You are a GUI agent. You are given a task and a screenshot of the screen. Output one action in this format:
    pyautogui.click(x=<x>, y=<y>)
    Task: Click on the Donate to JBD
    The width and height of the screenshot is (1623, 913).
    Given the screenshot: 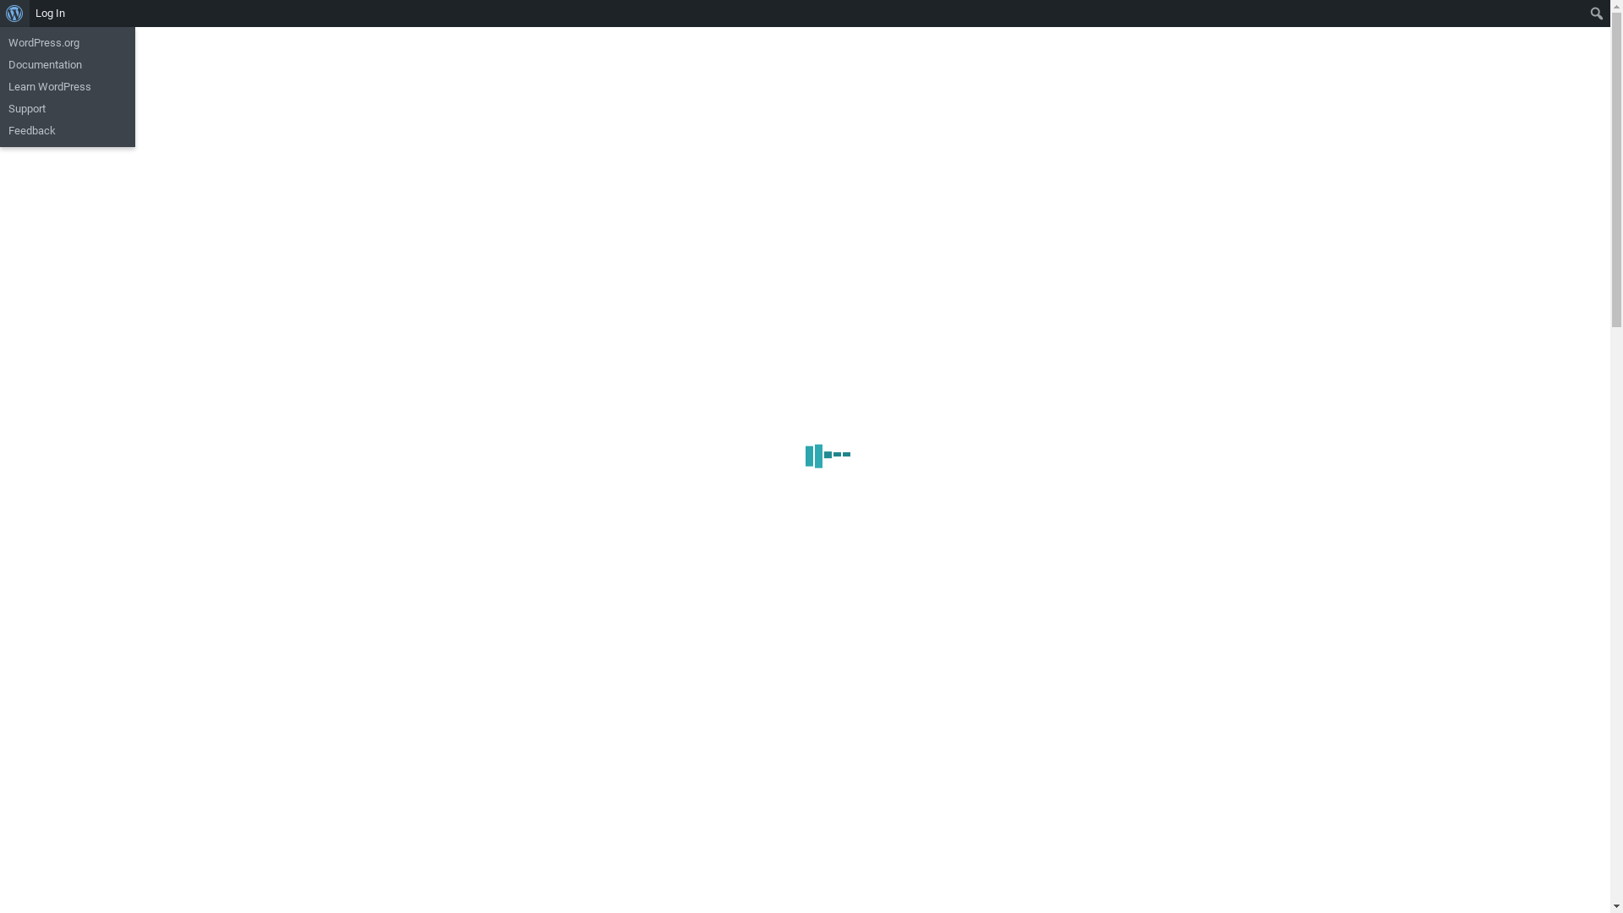 What is the action you would take?
    pyautogui.click(x=1148, y=29)
    